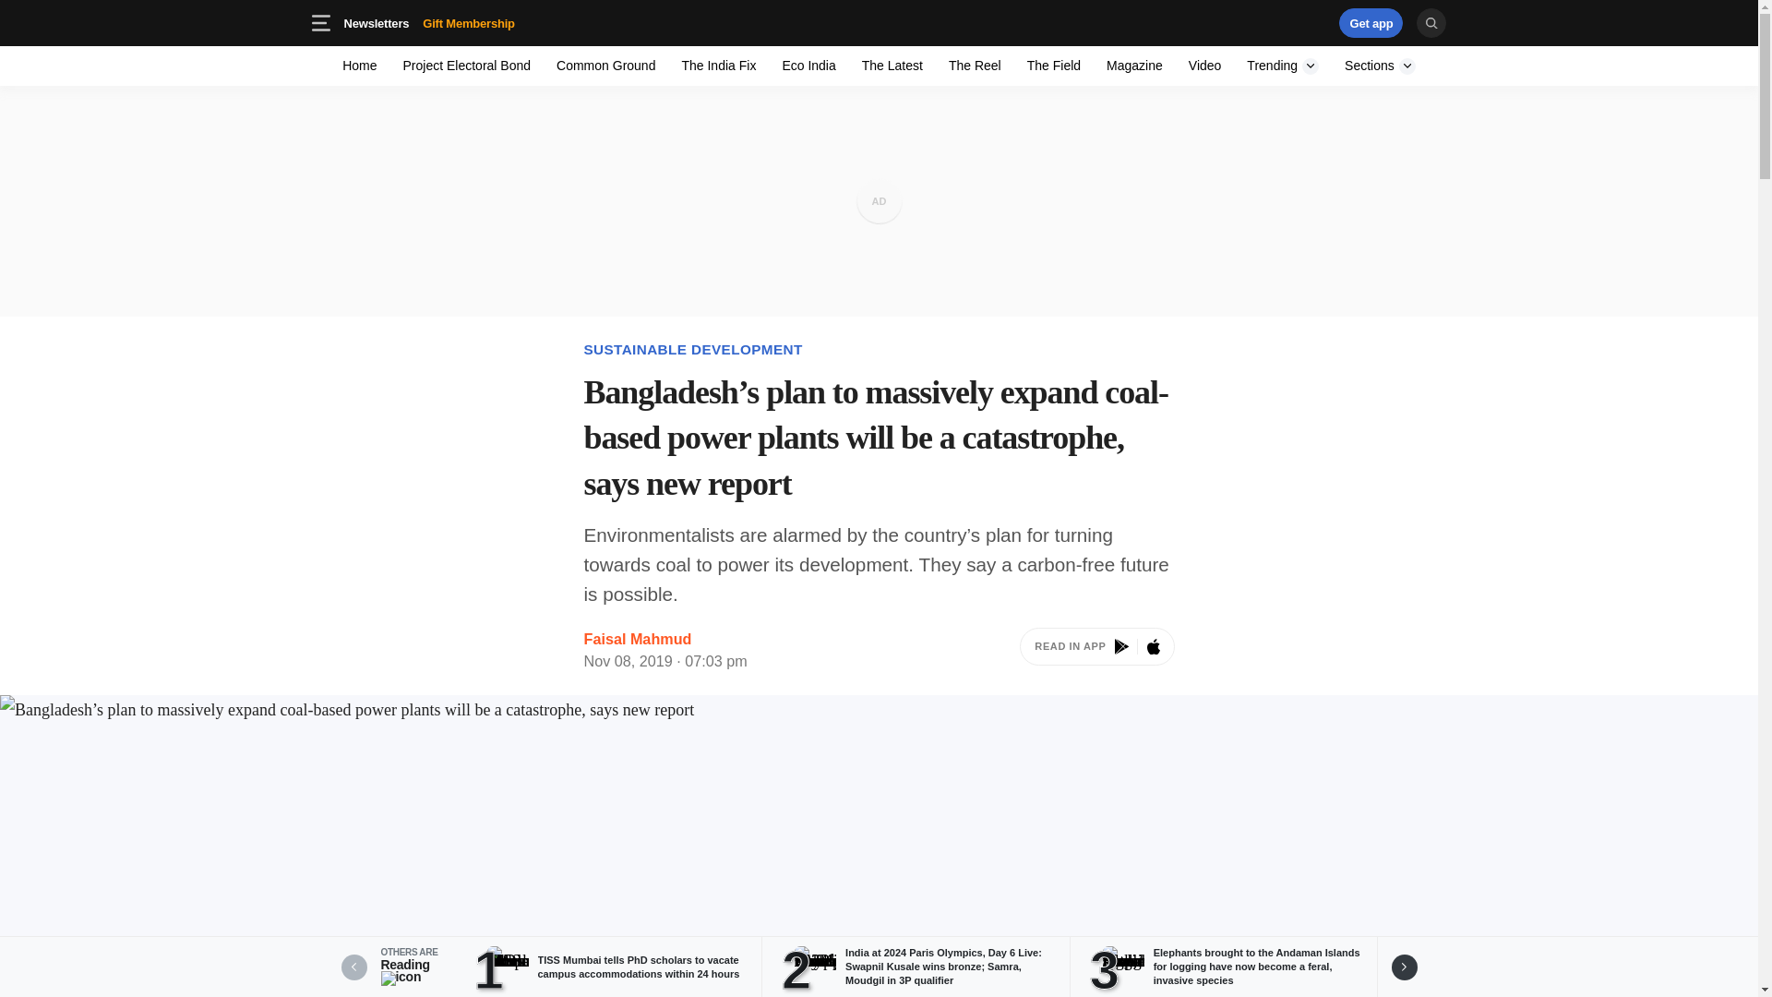  Describe the element at coordinates (428, 22) in the screenshot. I see `Trending` at that location.